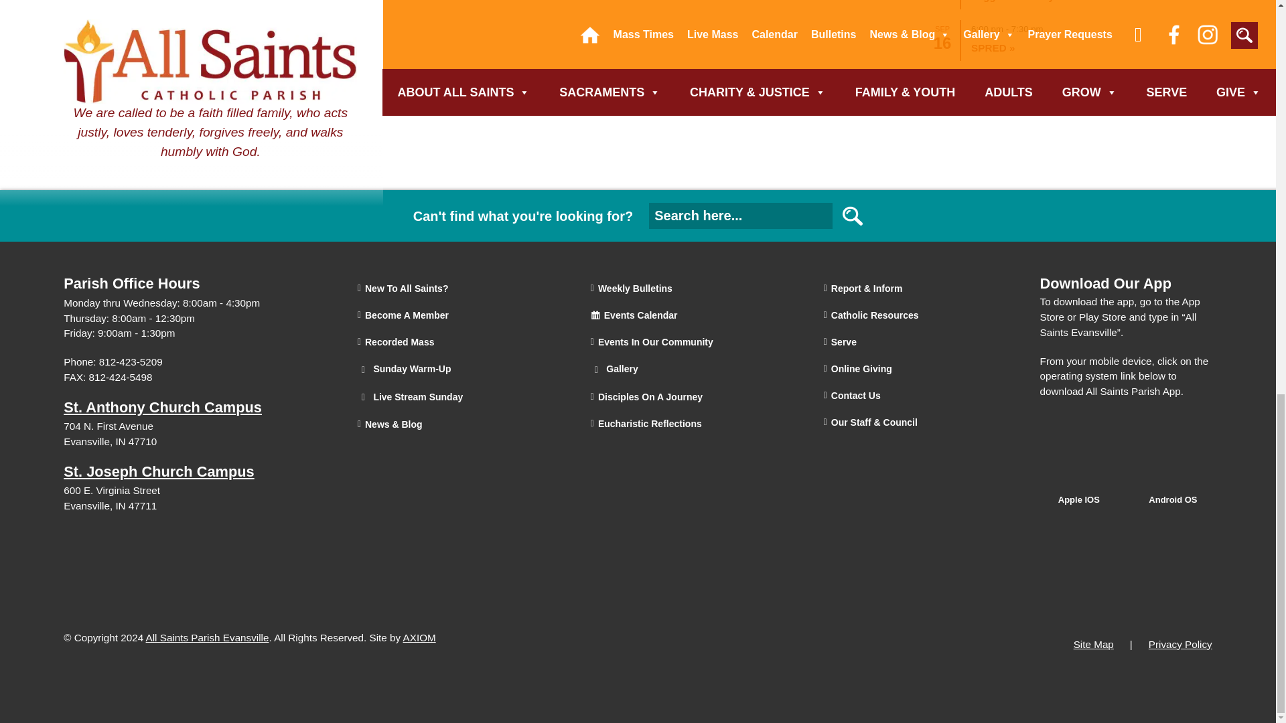 This screenshot has width=1286, height=723. What do you see at coordinates (1031, 1) in the screenshot?
I see `Veggie Giveaway Dates` at bounding box center [1031, 1].